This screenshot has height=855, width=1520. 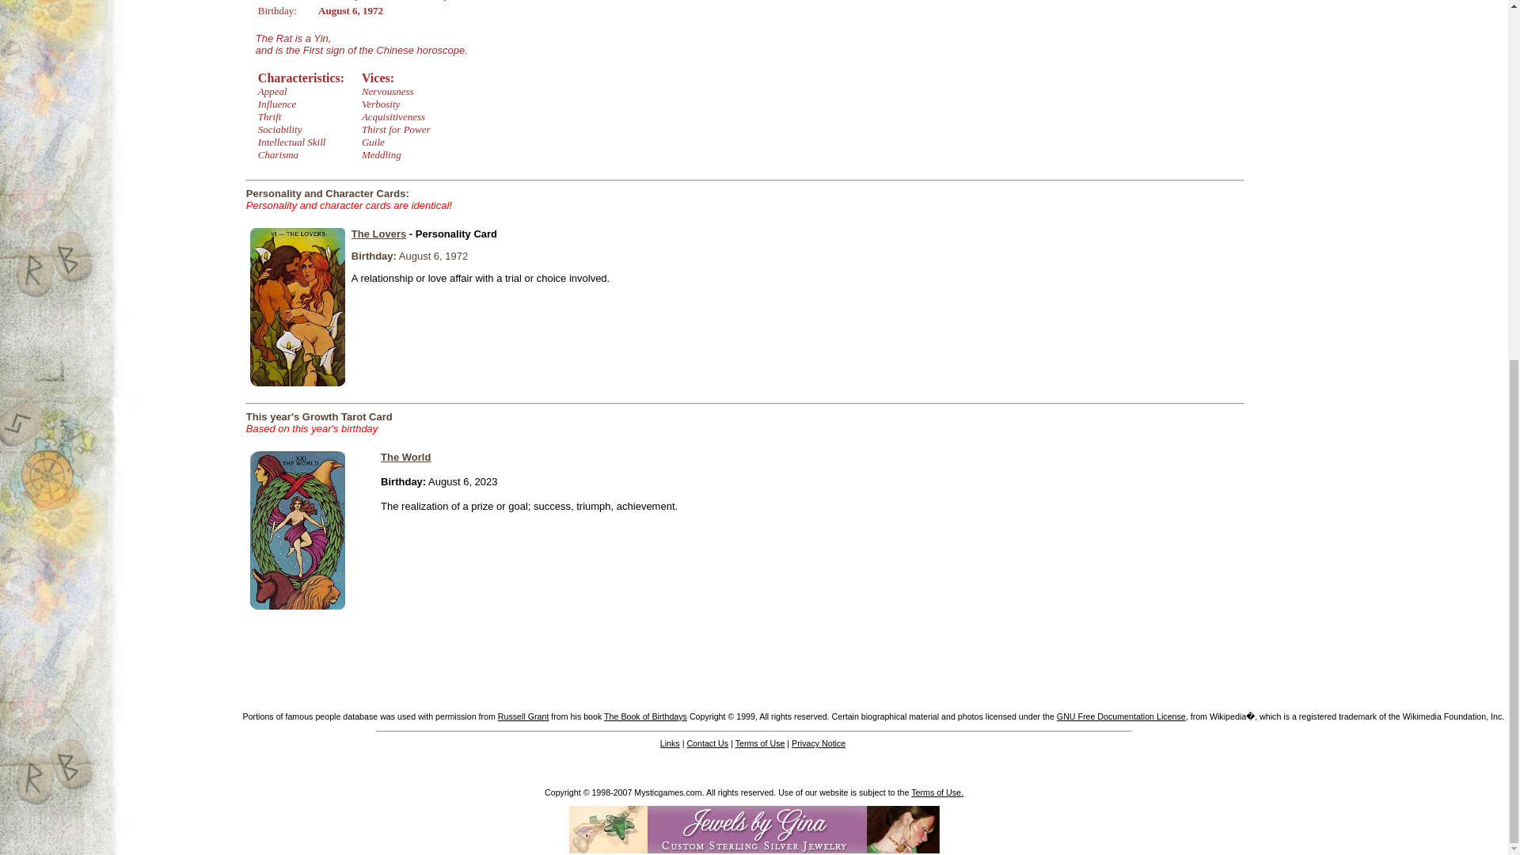 What do you see at coordinates (1121, 716) in the screenshot?
I see `GNU Free Documentation License` at bounding box center [1121, 716].